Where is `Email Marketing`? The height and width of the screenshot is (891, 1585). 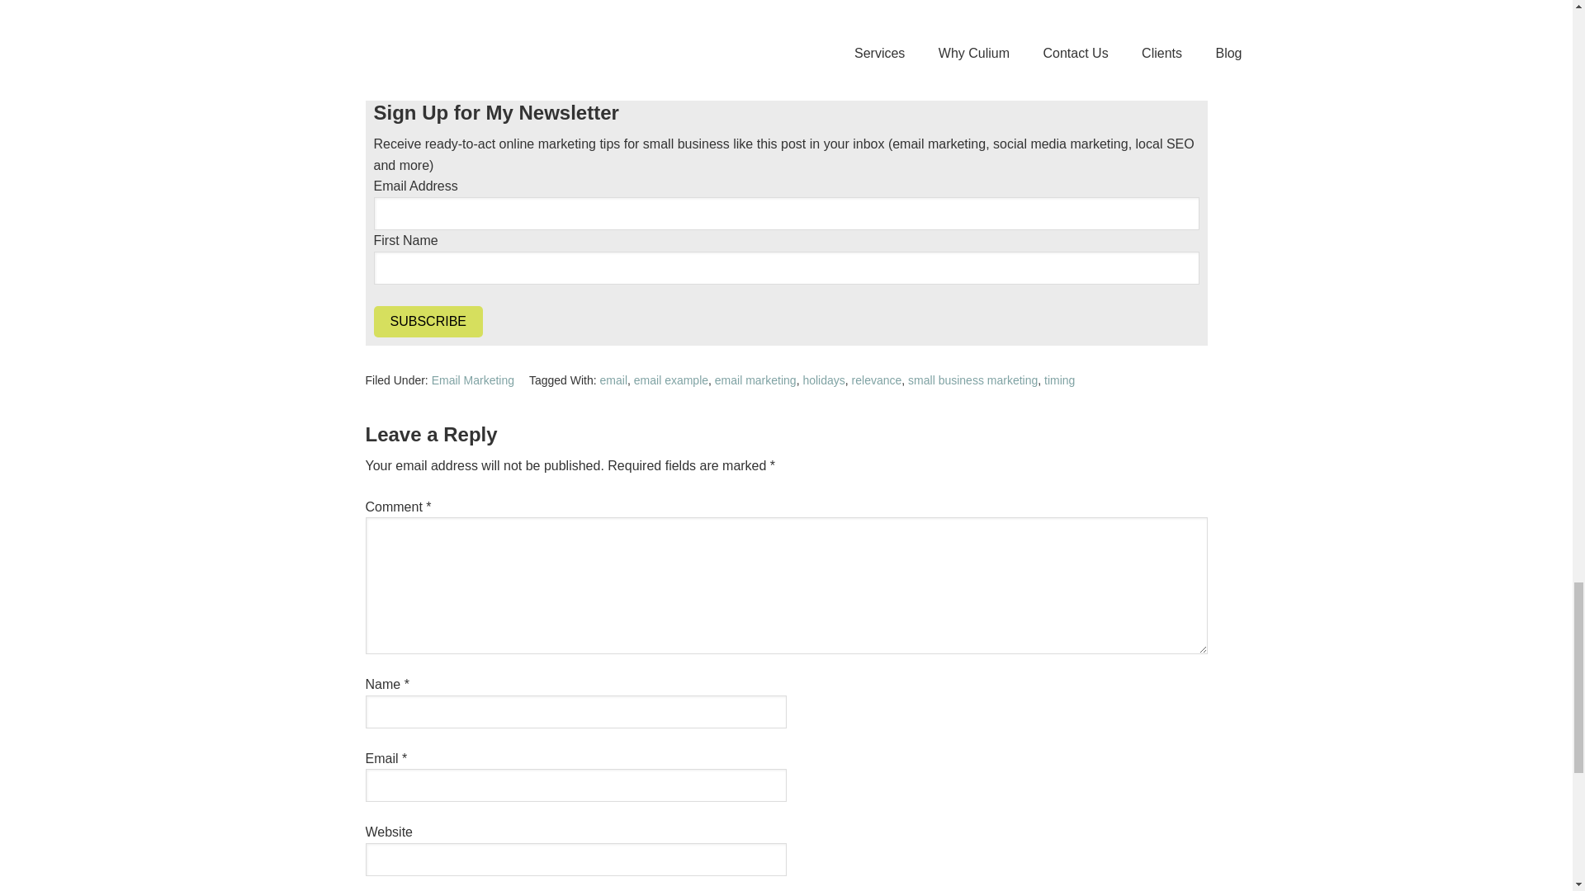 Email Marketing is located at coordinates (472, 379).